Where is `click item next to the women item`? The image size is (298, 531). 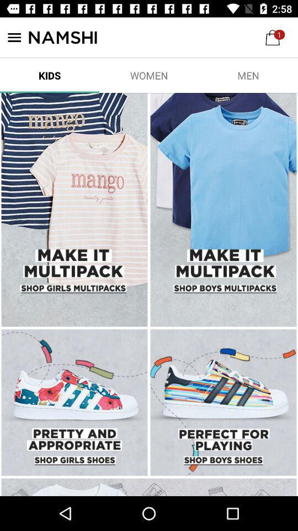 click item next to the women item is located at coordinates (50, 75).